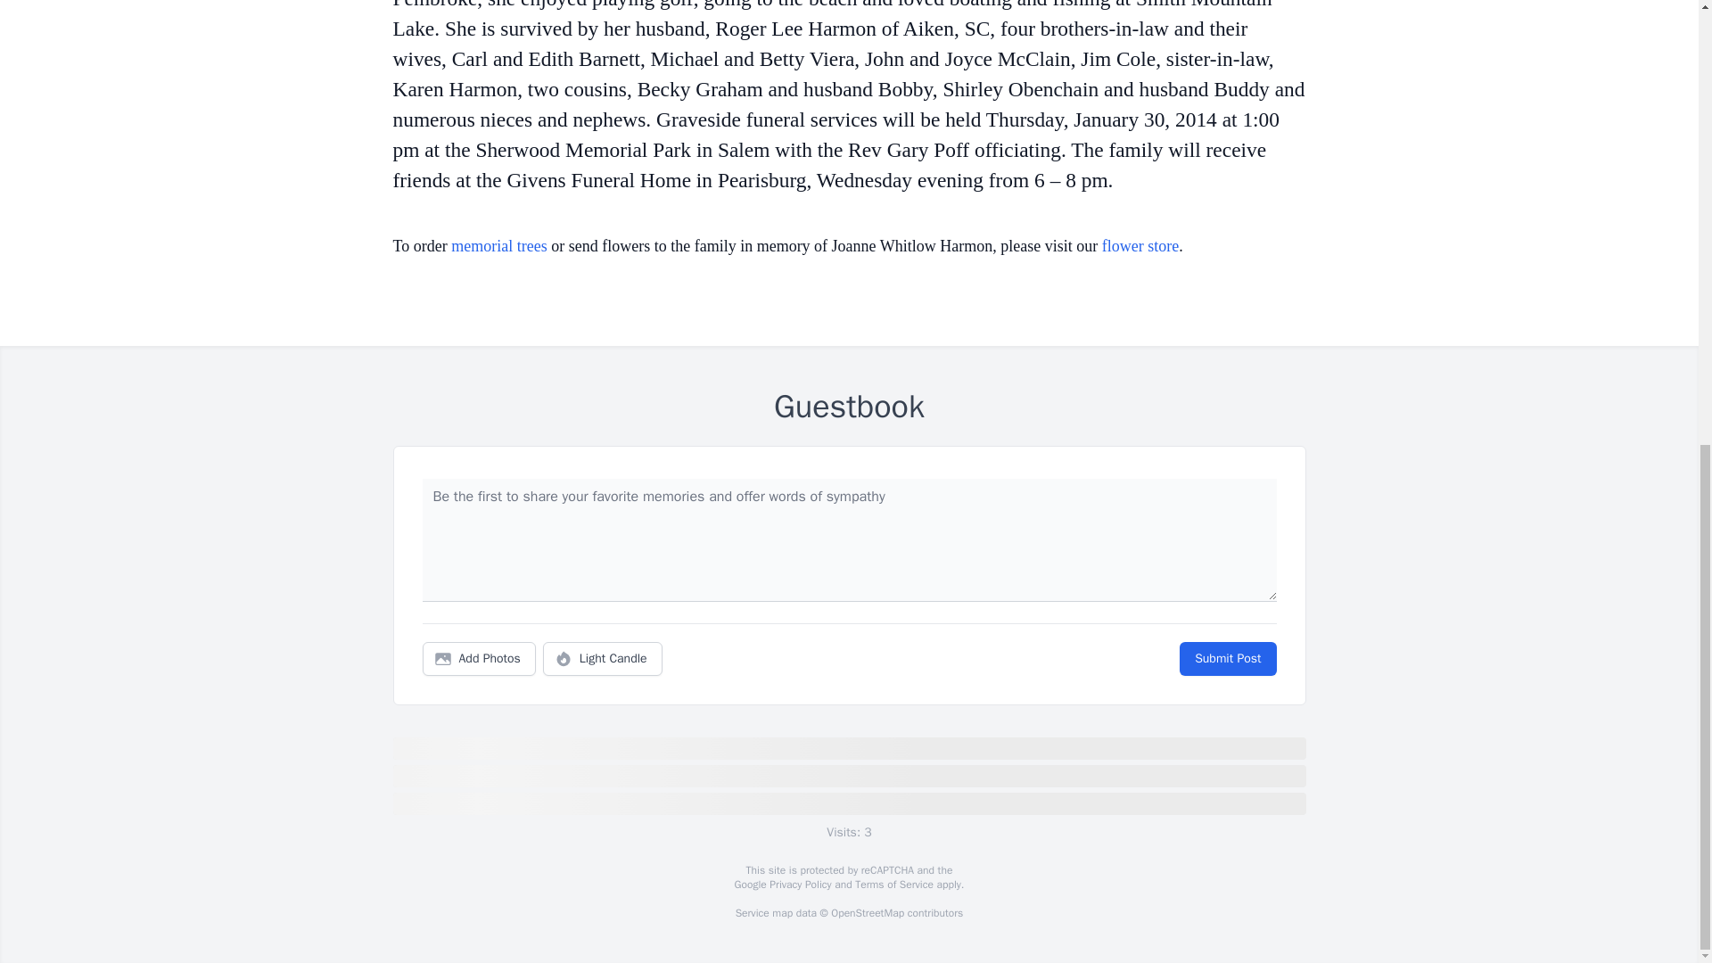  I want to click on Light Candle, so click(603, 659).